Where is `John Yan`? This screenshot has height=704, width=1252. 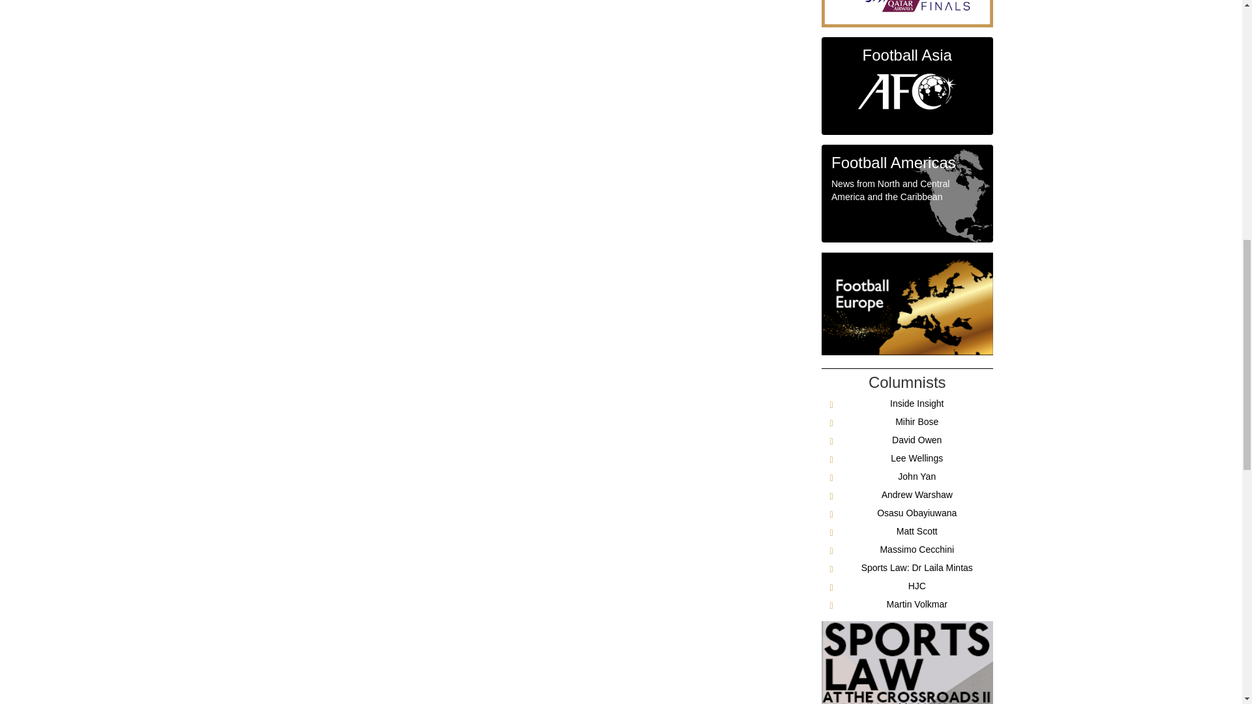
John Yan is located at coordinates (916, 476).